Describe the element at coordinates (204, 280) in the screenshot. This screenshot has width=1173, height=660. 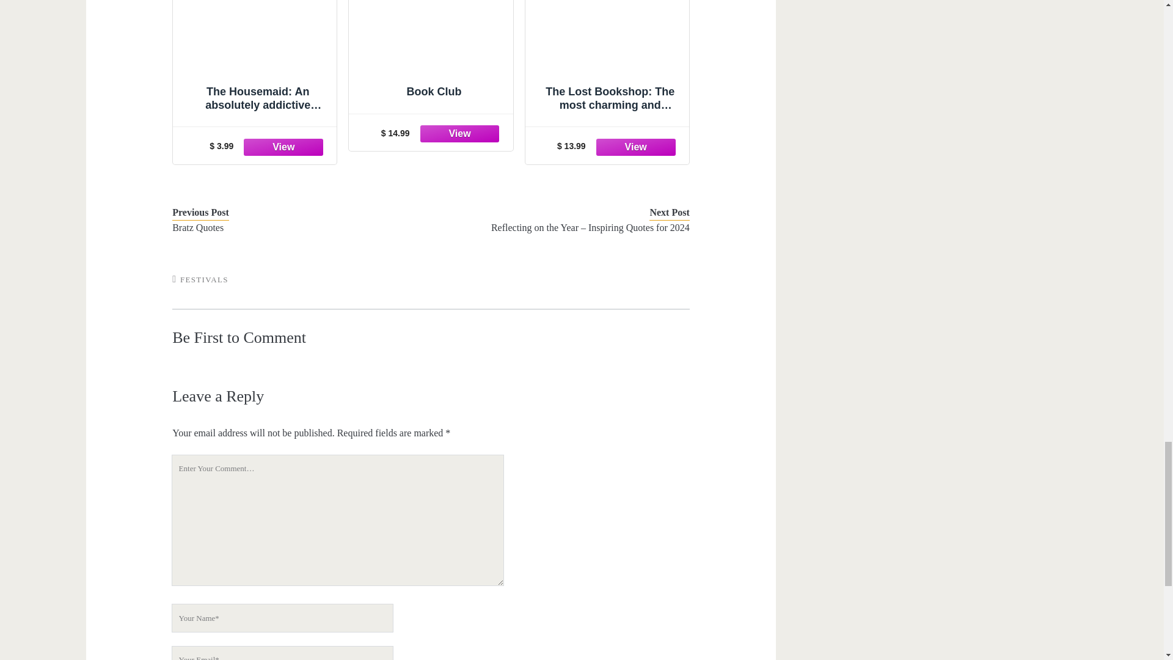
I see `View all posts in Festivals` at that location.